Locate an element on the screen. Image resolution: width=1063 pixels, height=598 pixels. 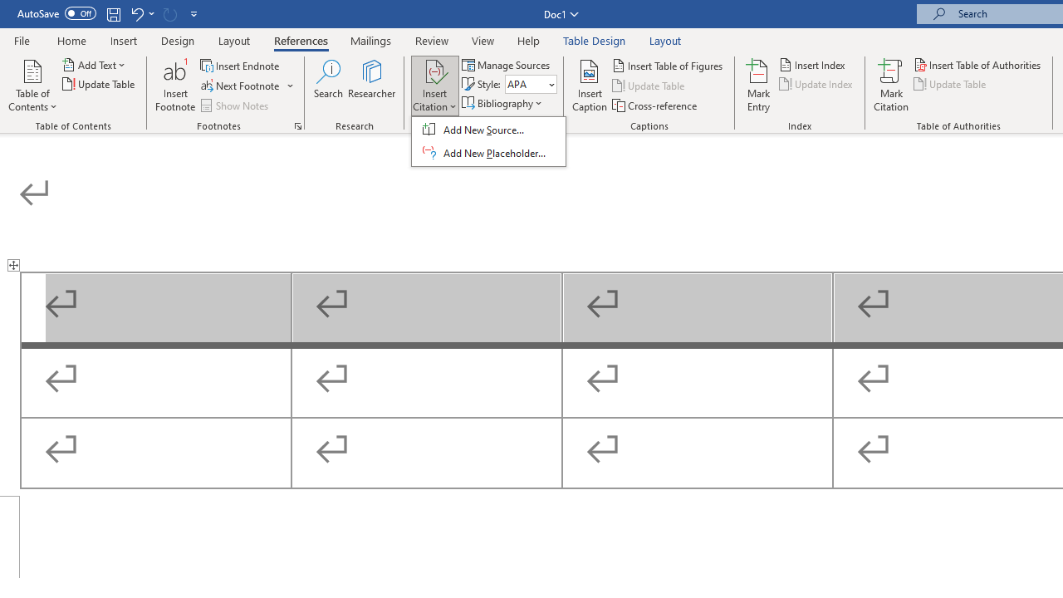
Bibliography is located at coordinates (503, 103).